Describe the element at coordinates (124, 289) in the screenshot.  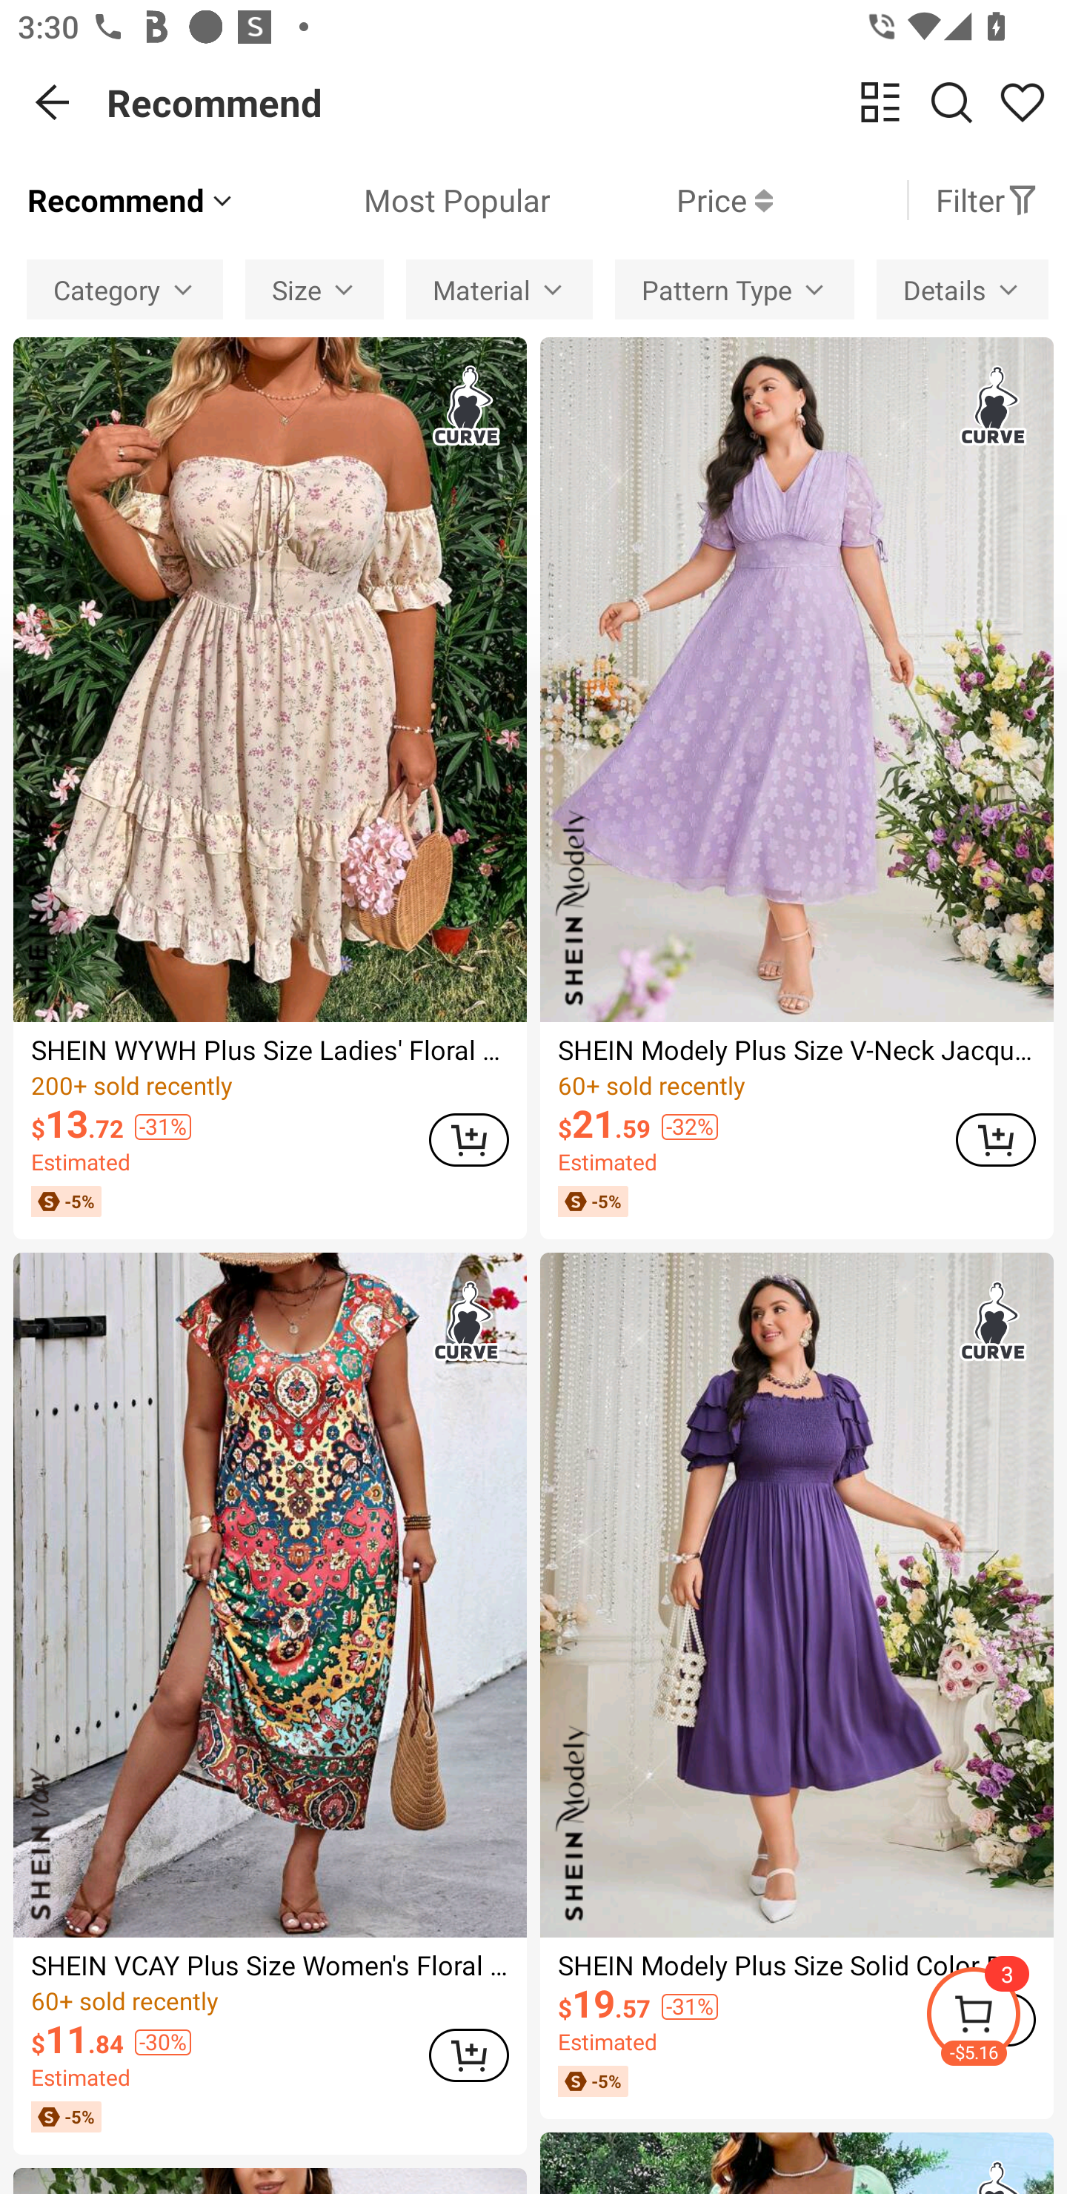
I see `Category` at that location.